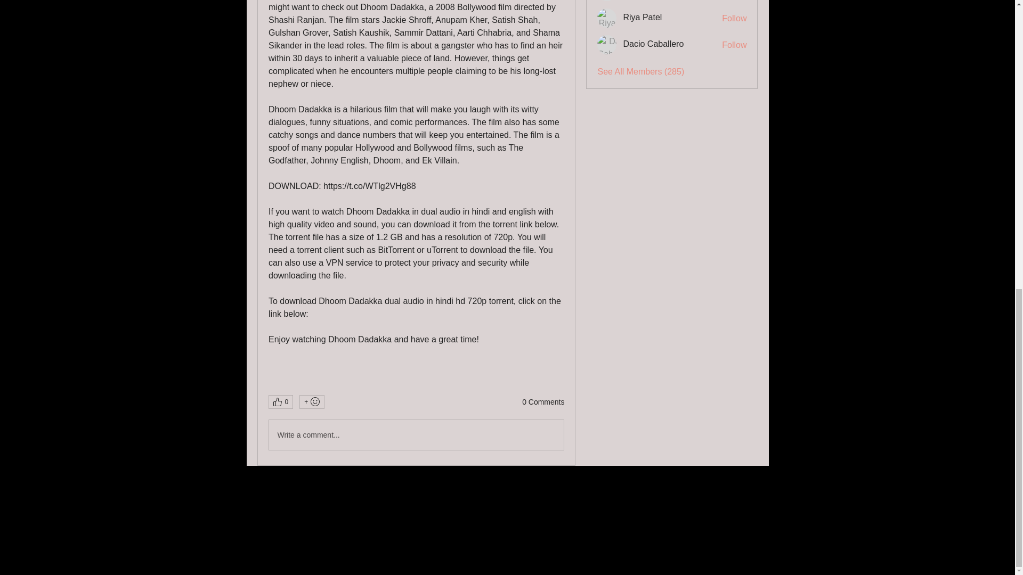 This screenshot has width=1023, height=575. I want to click on Follow, so click(734, 45).